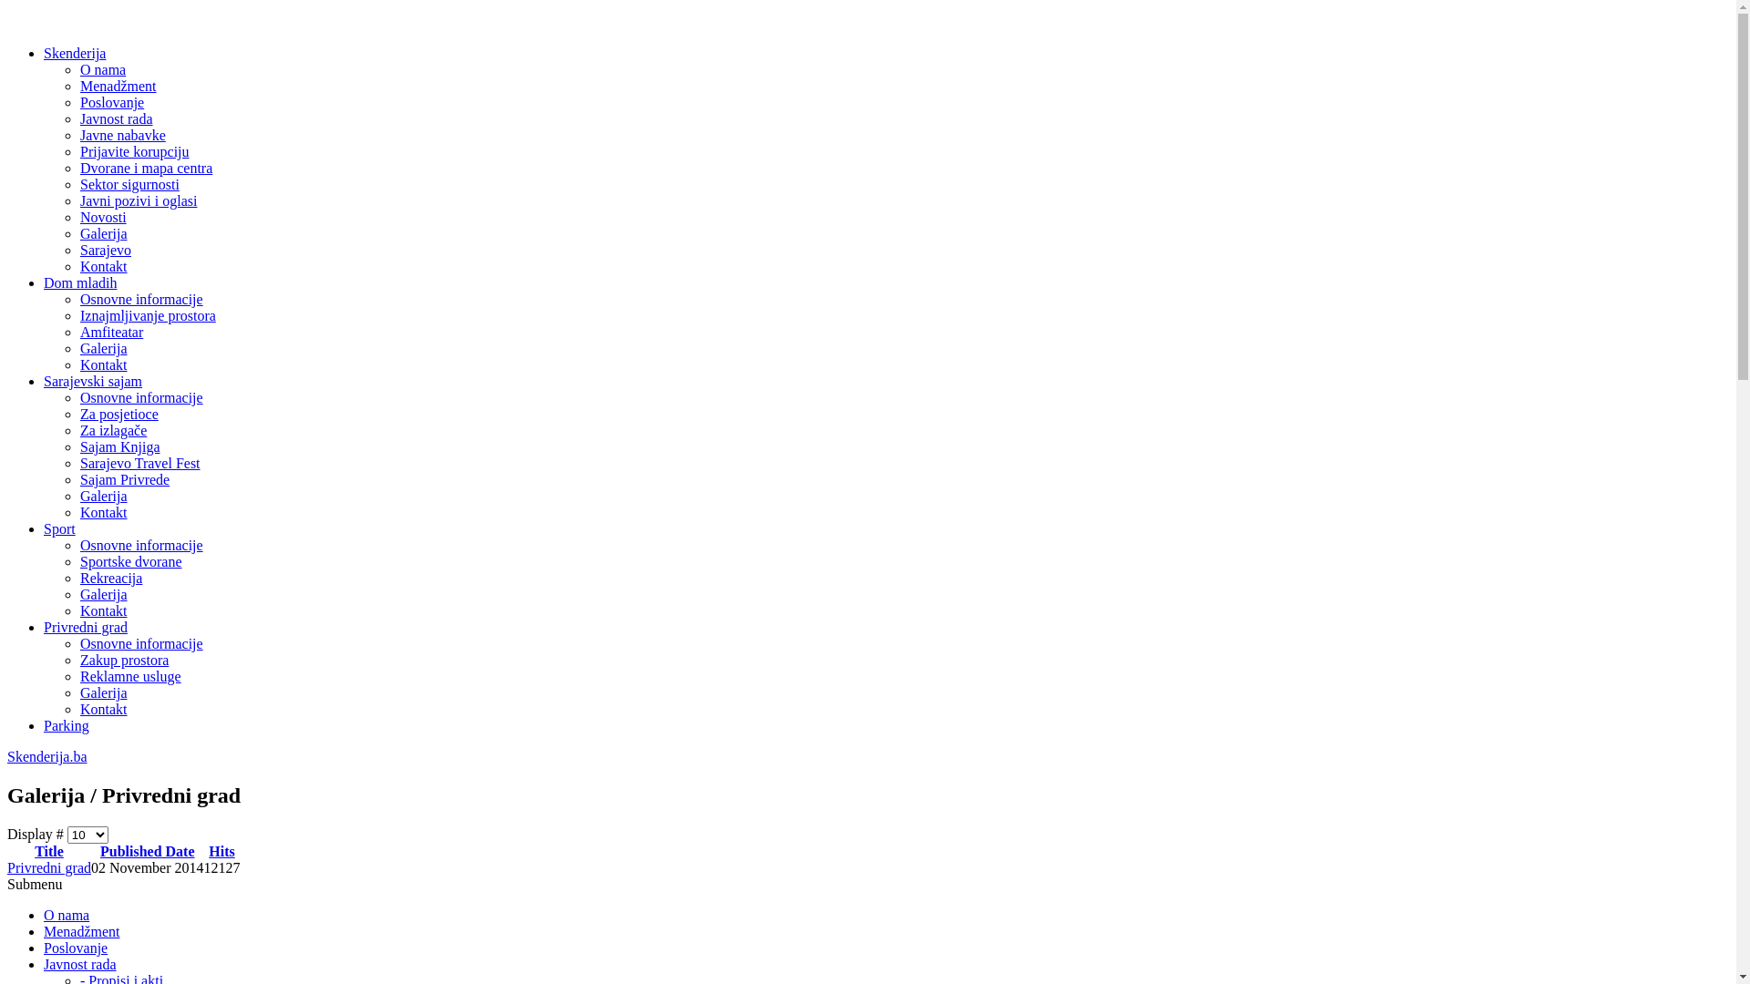 Image resolution: width=1750 pixels, height=984 pixels. I want to click on Dvorane i mapa centra, so click(146, 168).